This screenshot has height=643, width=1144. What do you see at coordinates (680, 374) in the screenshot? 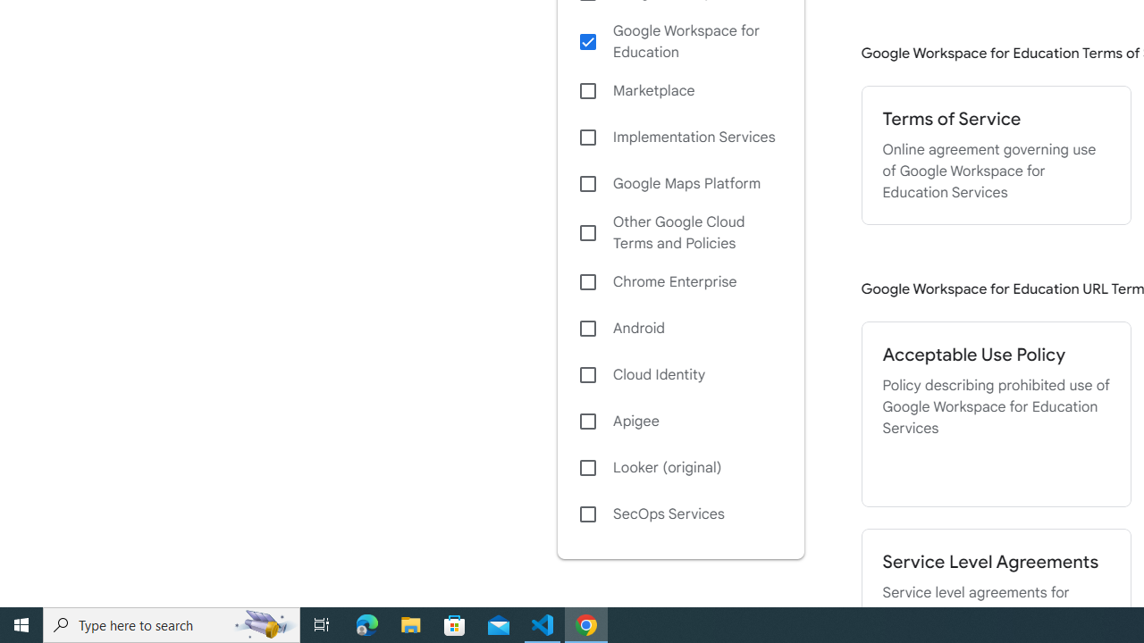
I see `Cloud Identity` at bounding box center [680, 374].